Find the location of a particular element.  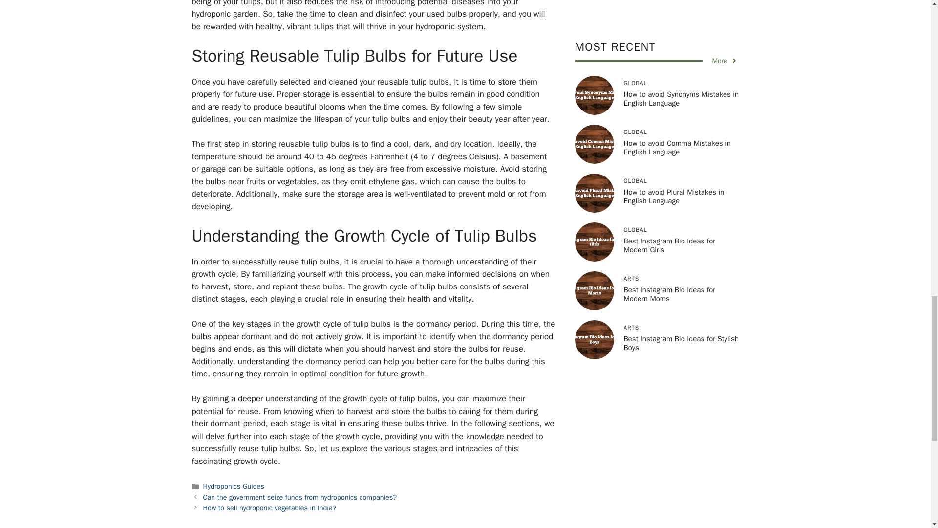

Hydroponics Guides is located at coordinates (234, 486).